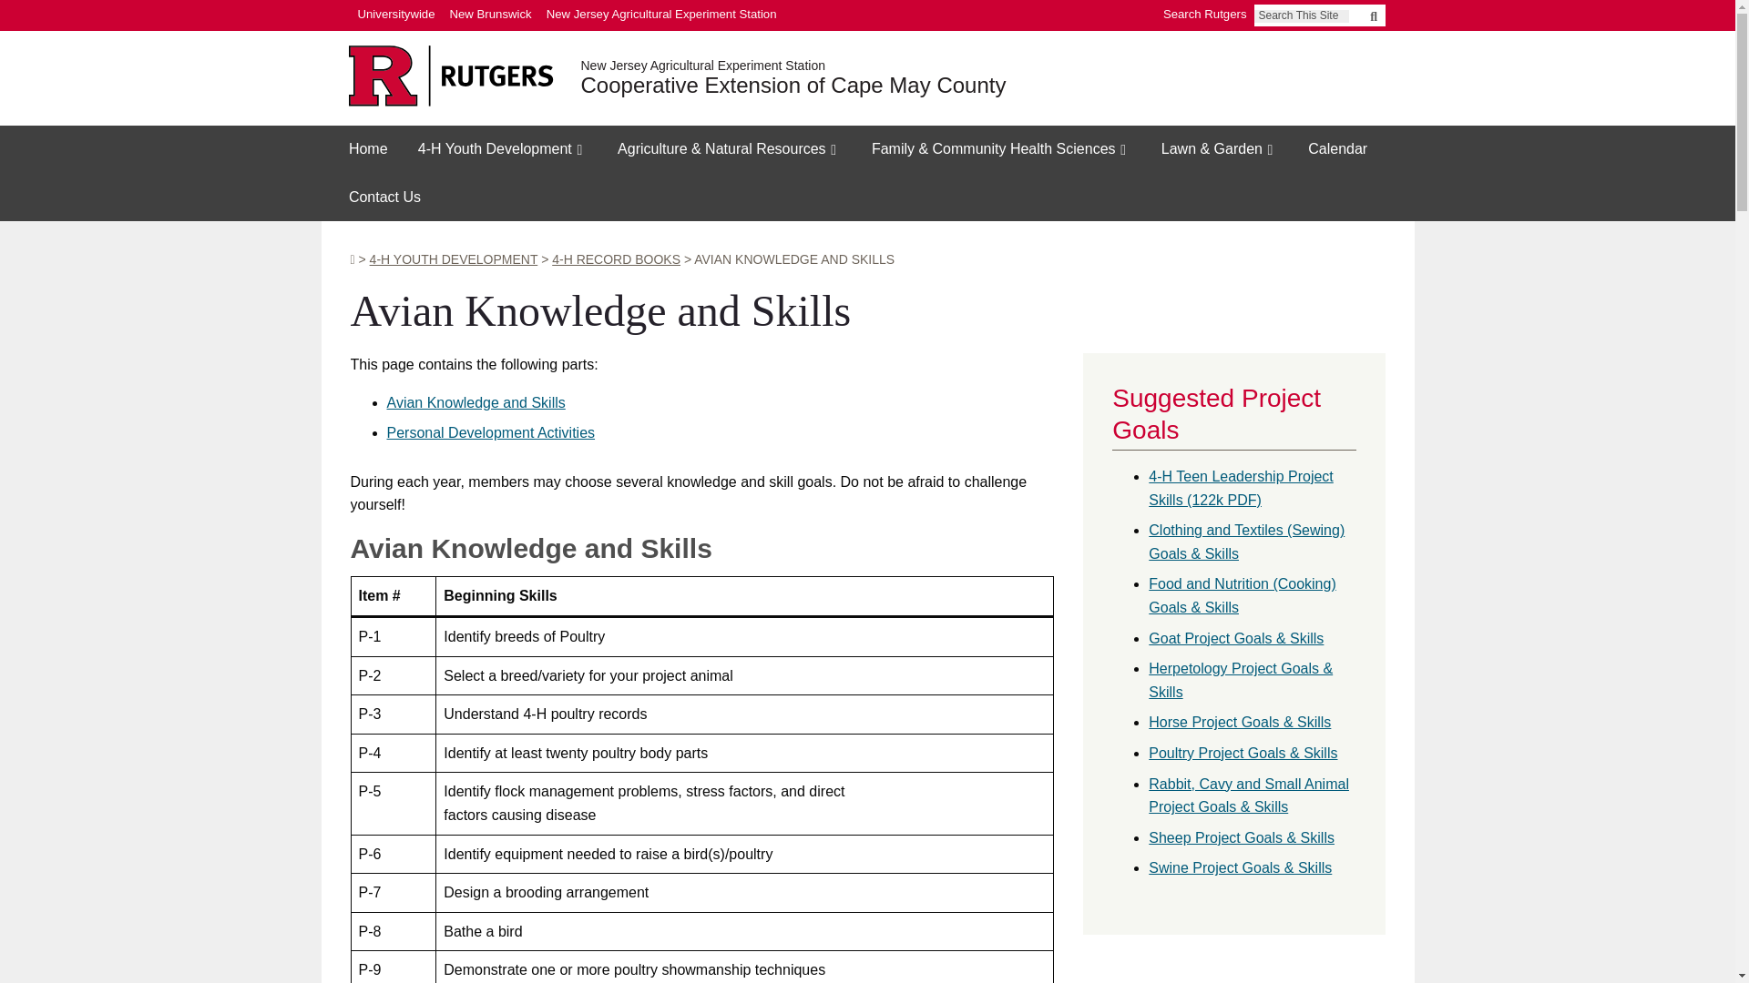  I want to click on Go to Rutgers University homepage, so click(450, 76).